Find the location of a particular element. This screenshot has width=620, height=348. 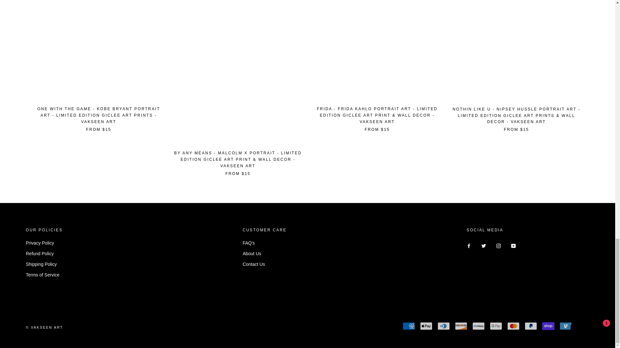

Apple Pay is located at coordinates (426, 326).